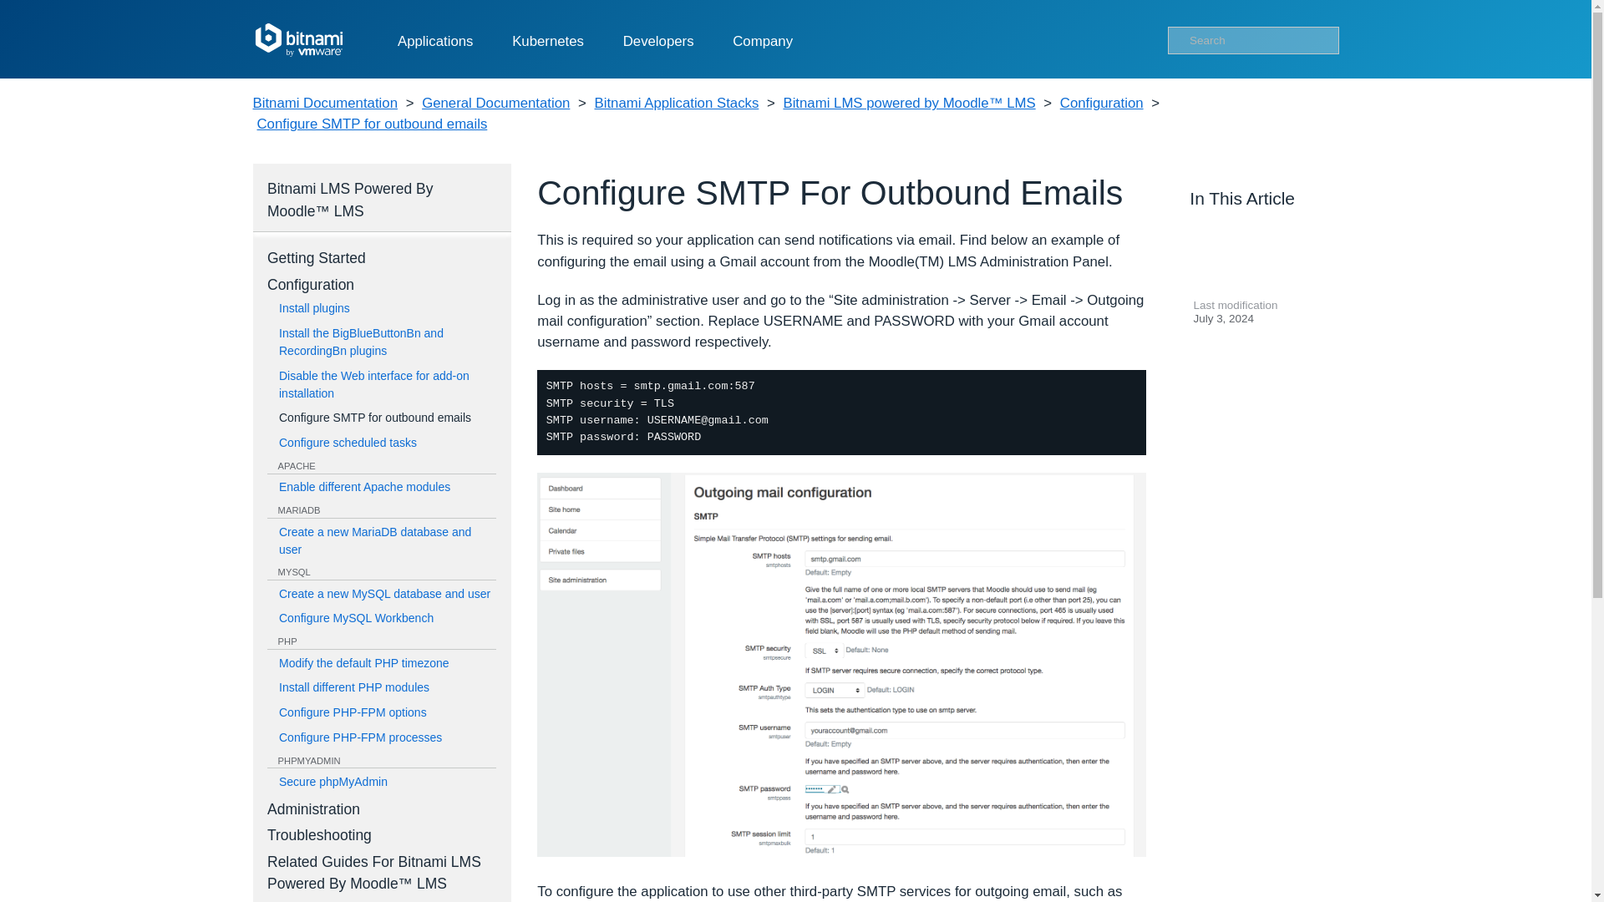 This screenshot has height=902, width=1604. Describe the element at coordinates (1101, 104) in the screenshot. I see `Configuration` at that location.